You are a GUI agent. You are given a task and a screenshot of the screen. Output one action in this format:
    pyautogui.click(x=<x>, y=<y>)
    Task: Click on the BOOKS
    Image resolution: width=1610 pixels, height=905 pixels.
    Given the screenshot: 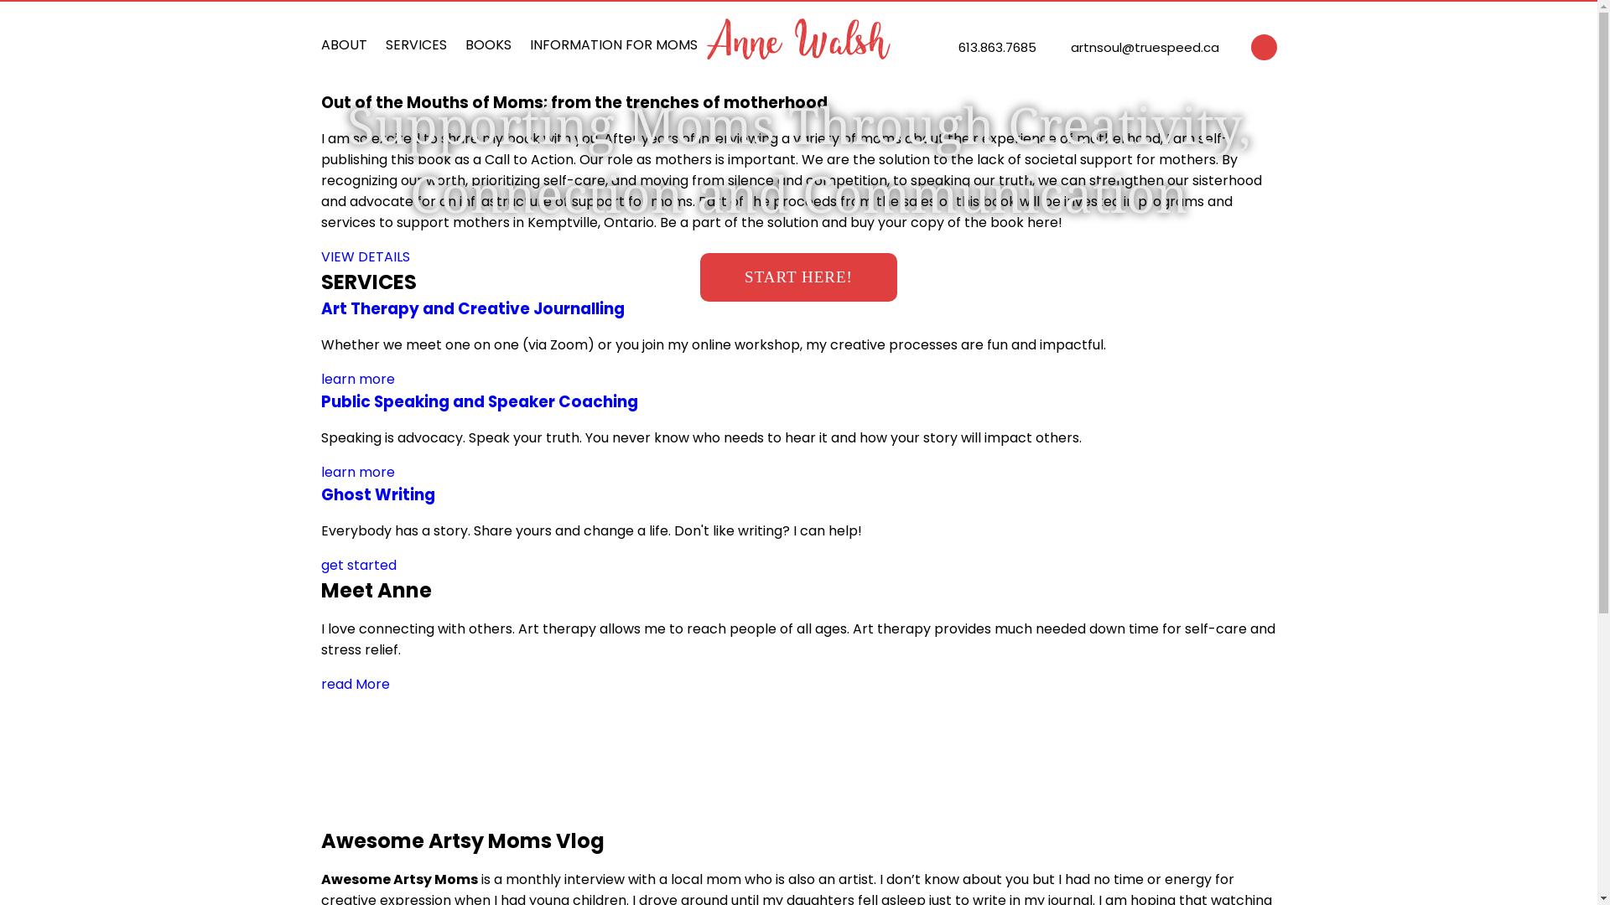 What is the action you would take?
    pyautogui.click(x=488, y=54)
    